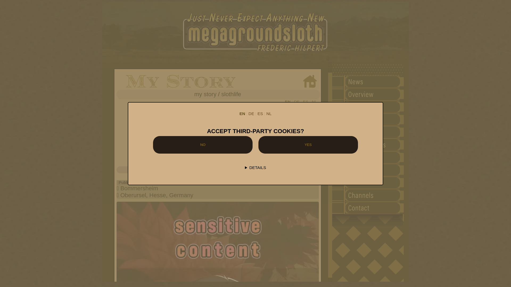 The image size is (511, 287). What do you see at coordinates (181, 195) in the screenshot?
I see `Country: Germany` at bounding box center [181, 195].